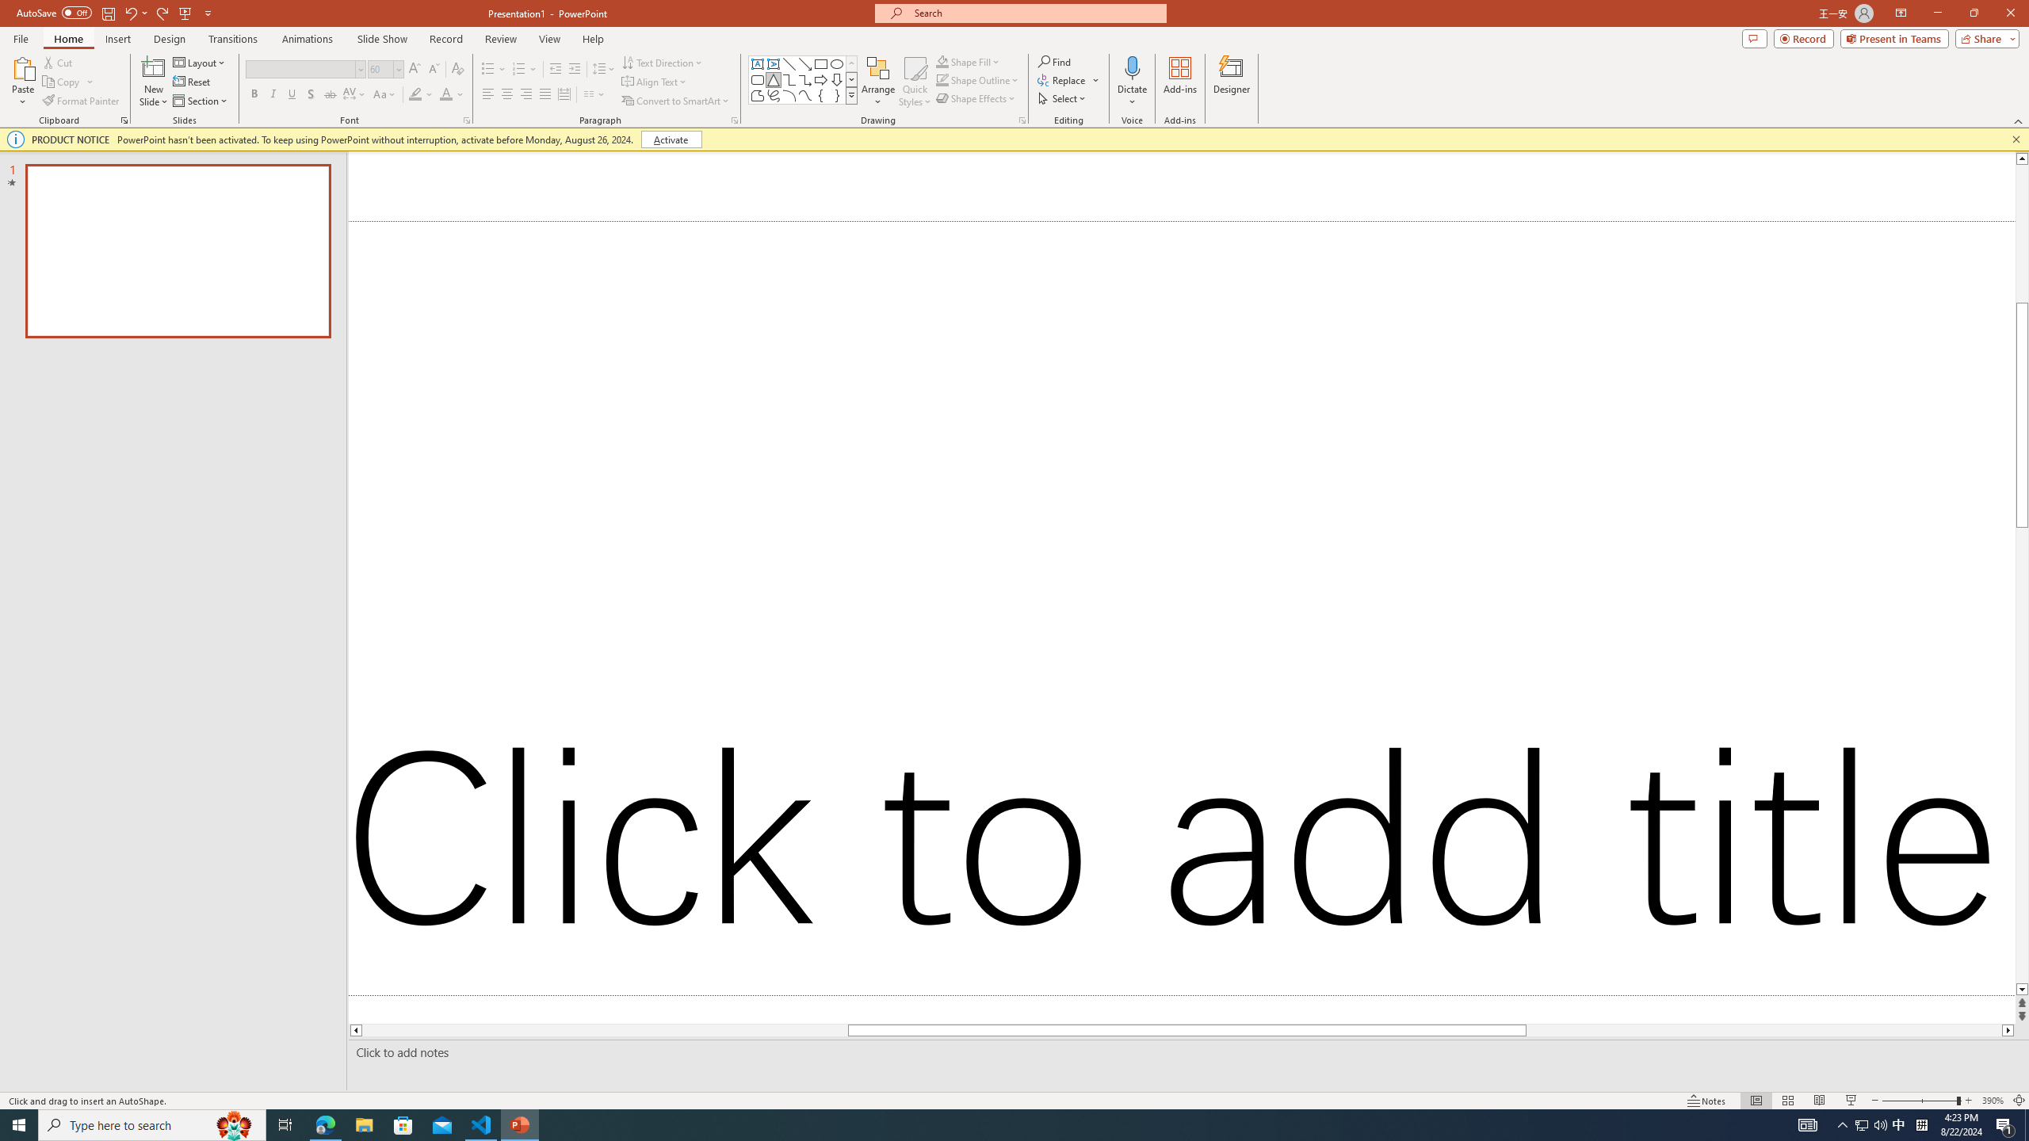  What do you see at coordinates (292, 95) in the screenshot?
I see `Underline` at bounding box center [292, 95].